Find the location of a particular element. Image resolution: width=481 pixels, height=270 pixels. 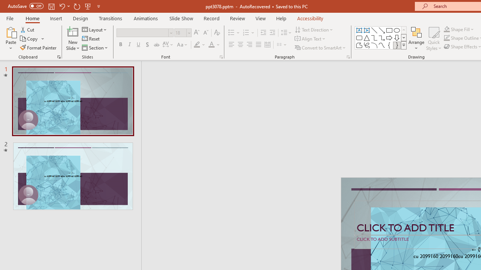

Columns is located at coordinates (282, 45).